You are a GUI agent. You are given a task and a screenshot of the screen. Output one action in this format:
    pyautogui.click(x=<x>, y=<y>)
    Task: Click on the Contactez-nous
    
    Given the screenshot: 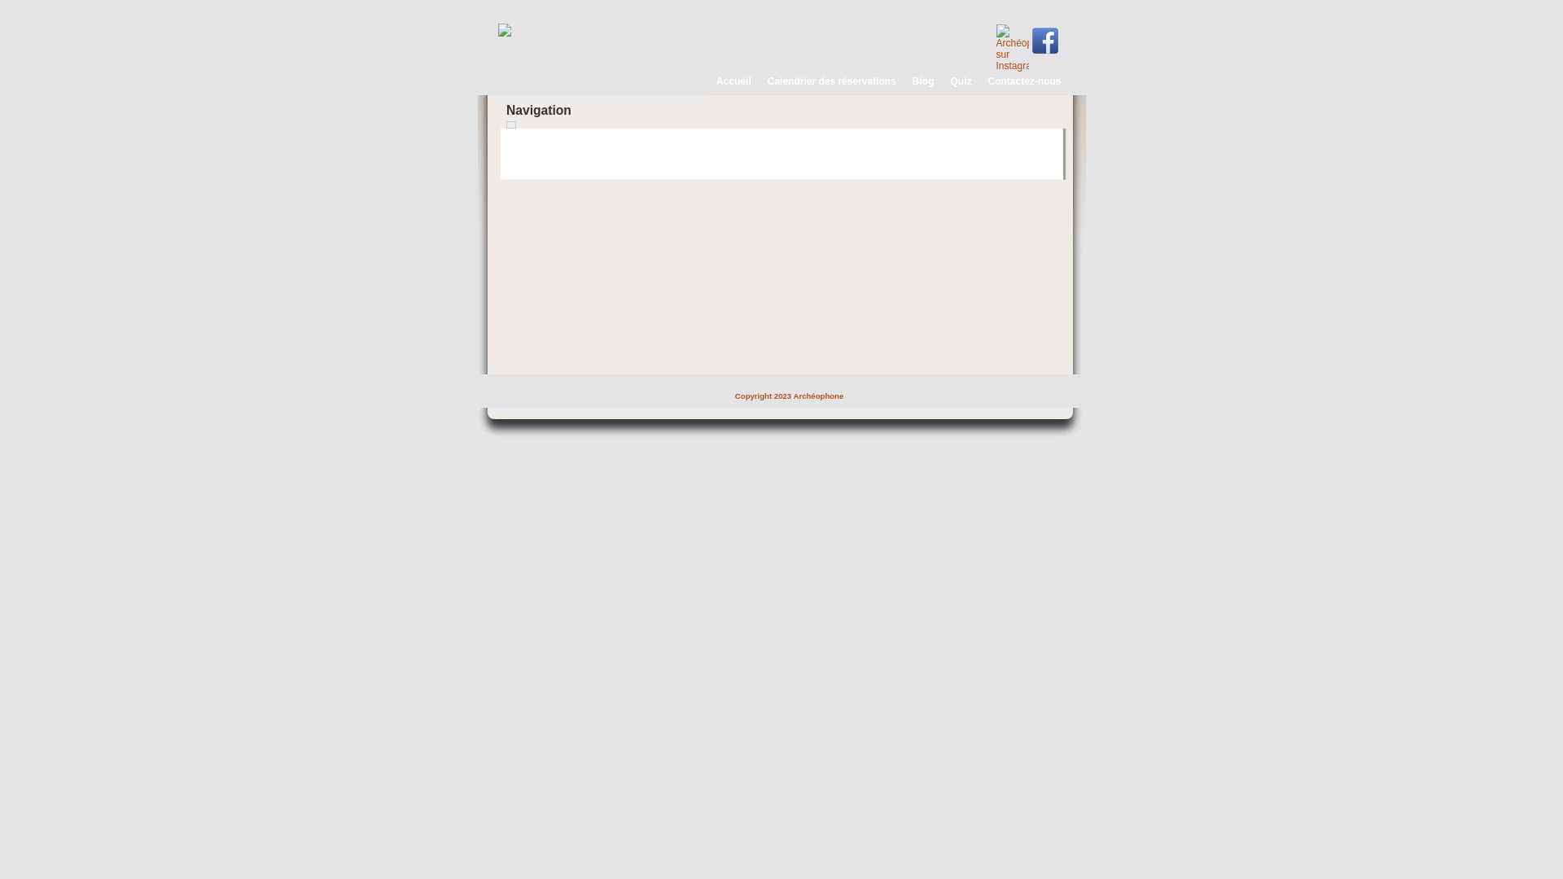 What is the action you would take?
    pyautogui.click(x=1022, y=78)
    